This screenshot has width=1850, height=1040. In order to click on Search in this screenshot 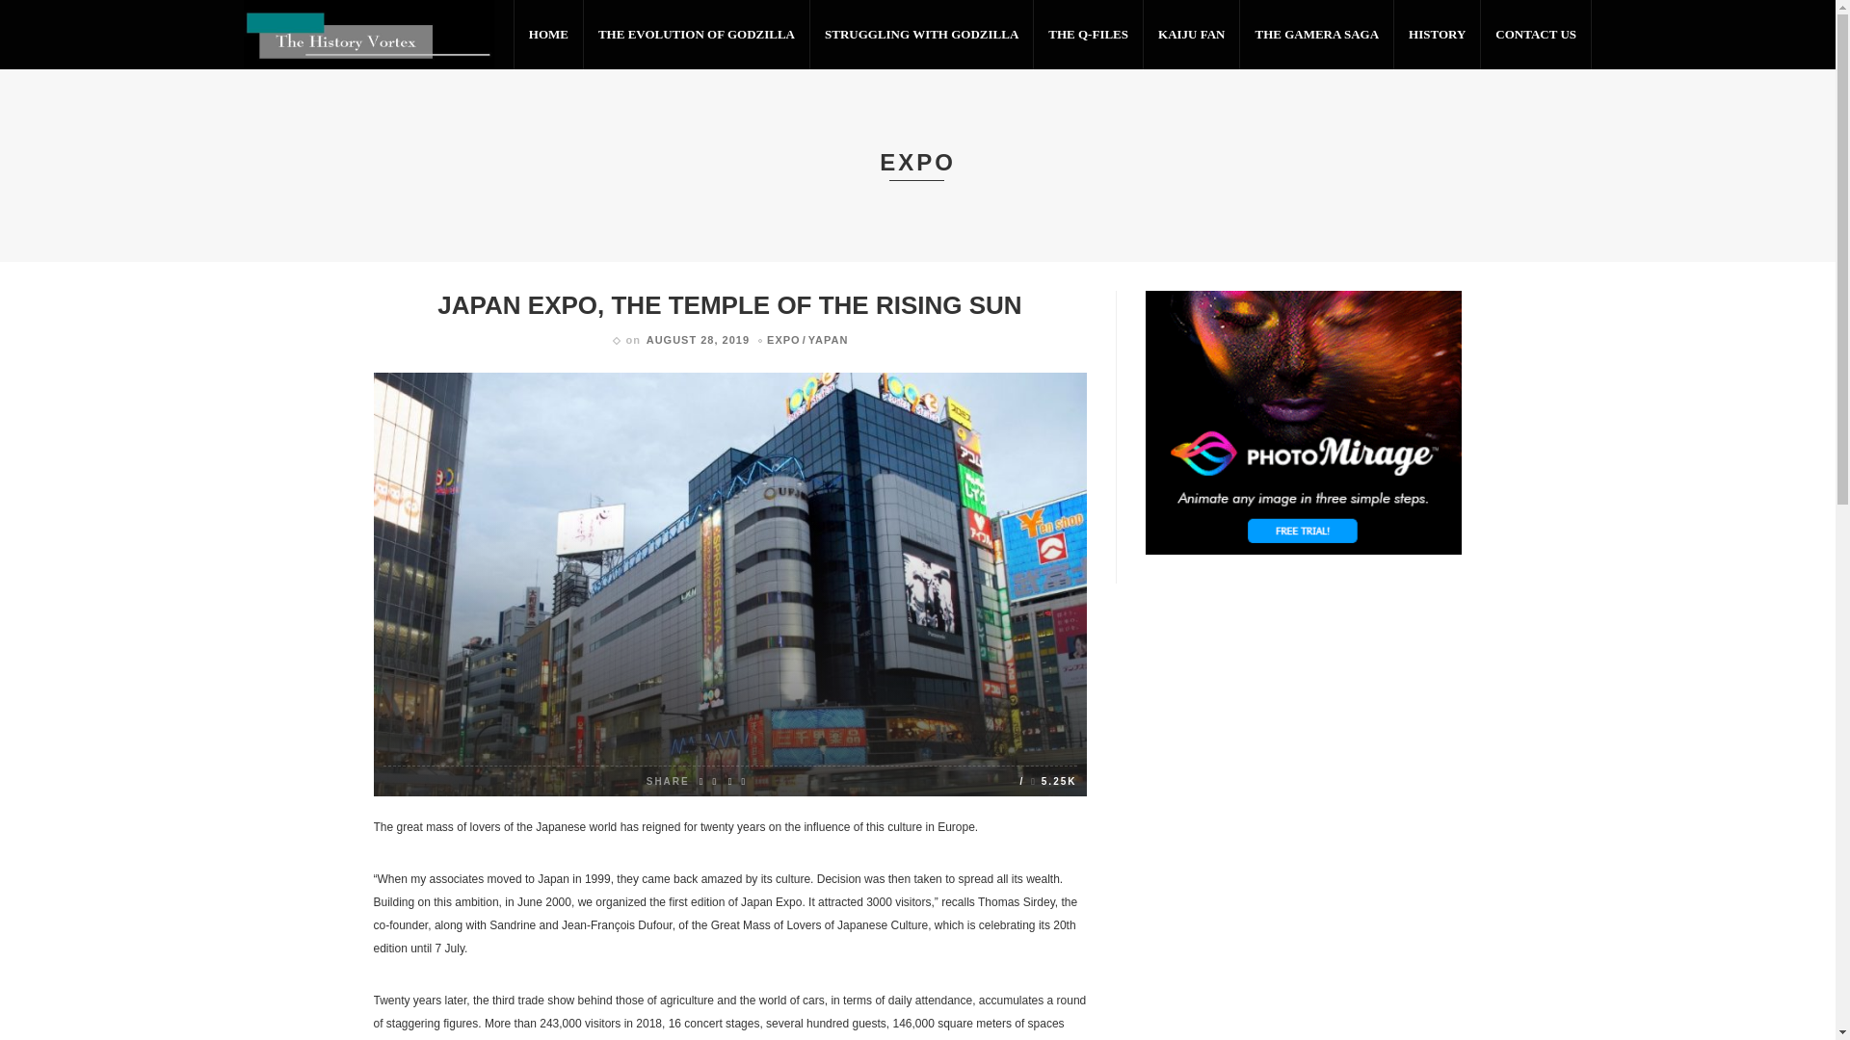, I will do `click(1136, 770)`.